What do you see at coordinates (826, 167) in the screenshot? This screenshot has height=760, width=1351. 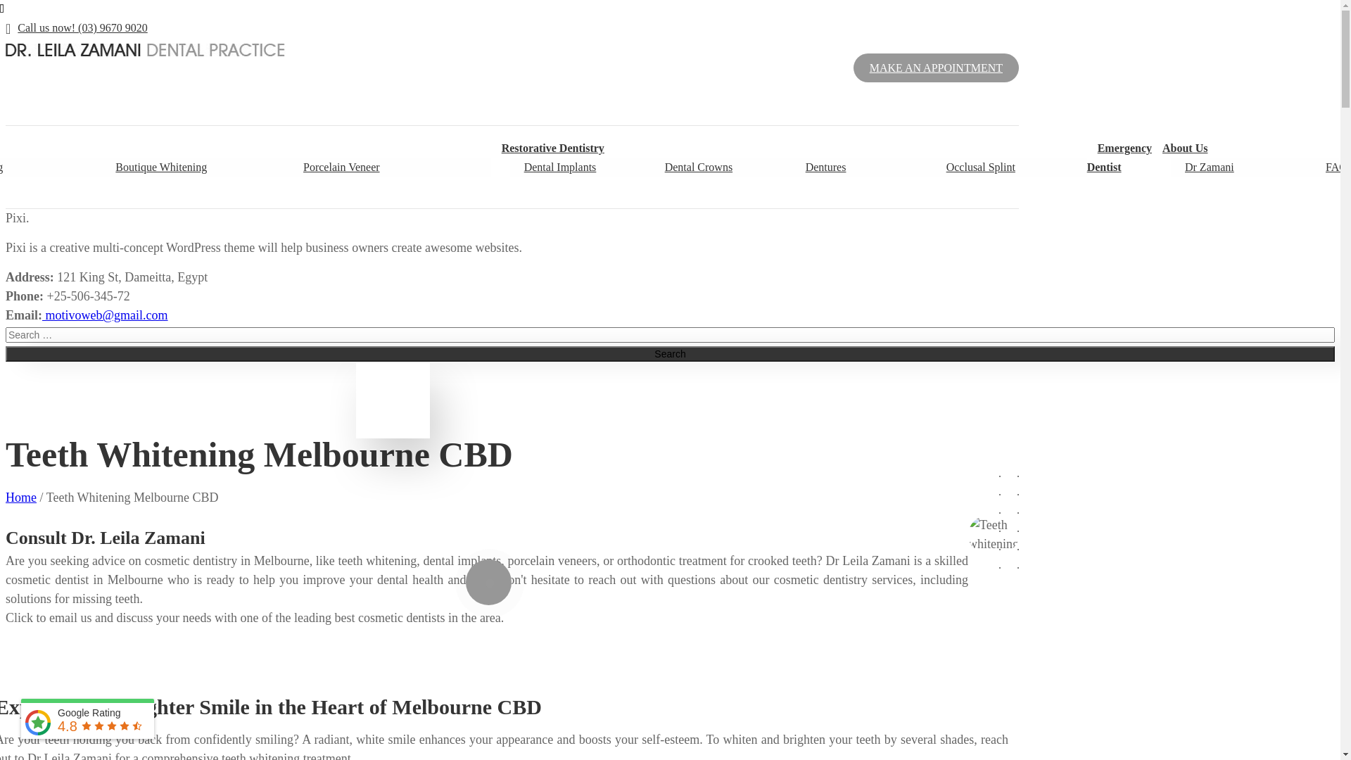 I see `Dentures` at bounding box center [826, 167].